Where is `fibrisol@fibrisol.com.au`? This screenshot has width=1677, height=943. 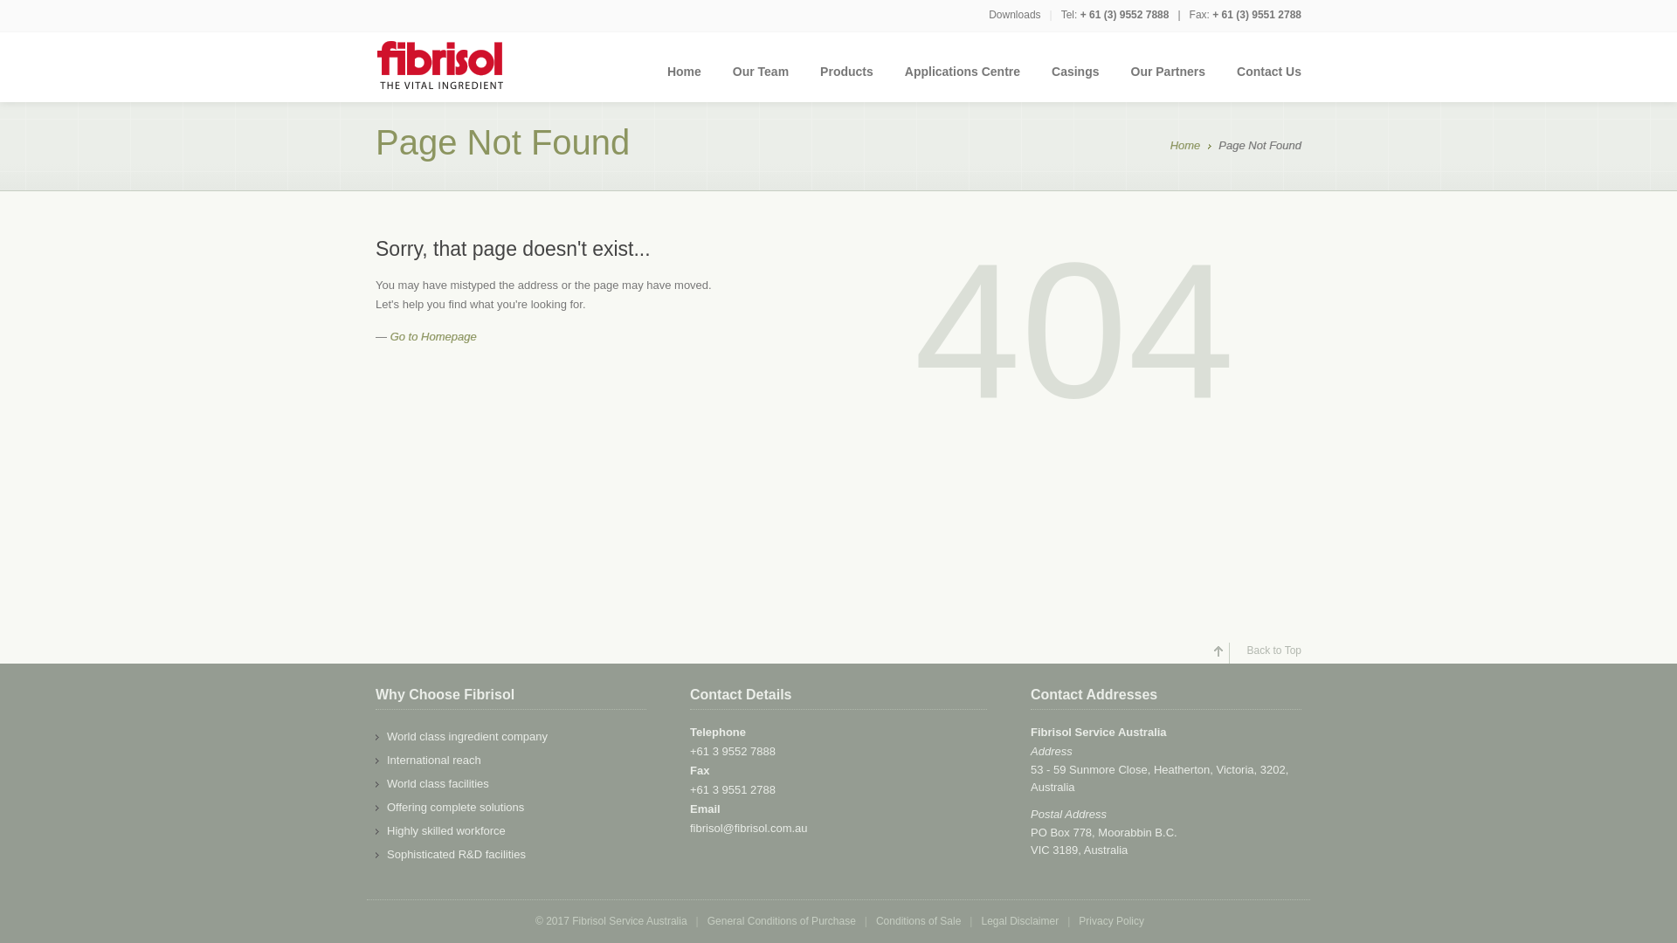 fibrisol@fibrisol.com.au is located at coordinates (749, 828).